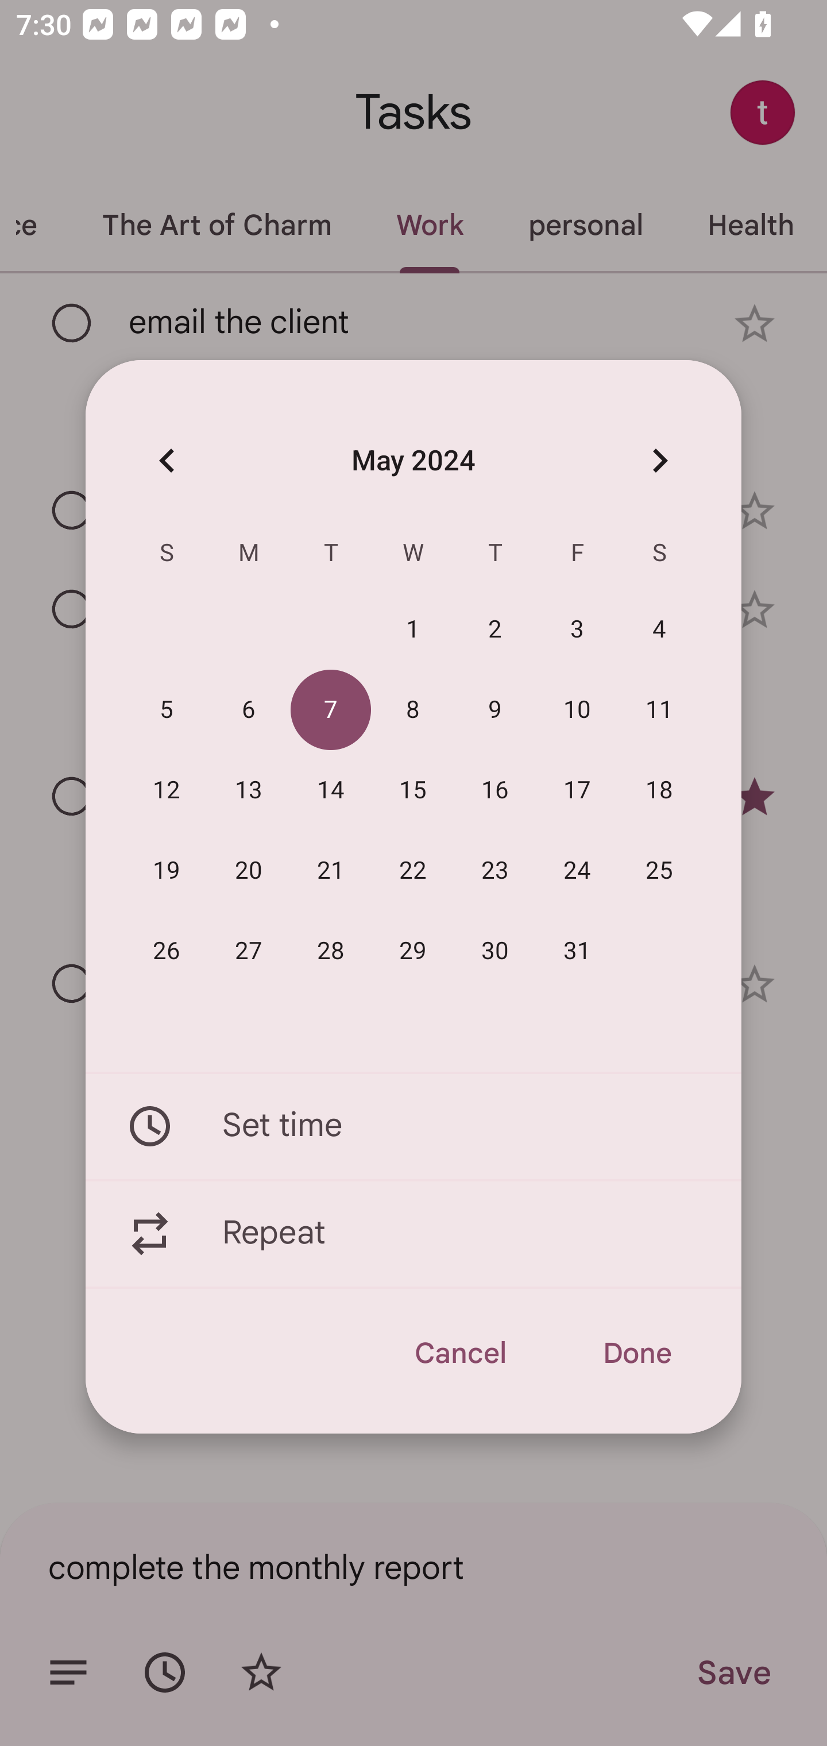  Describe the element at coordinates (636, 1353) in the screenshot. I see `Done` at that location.